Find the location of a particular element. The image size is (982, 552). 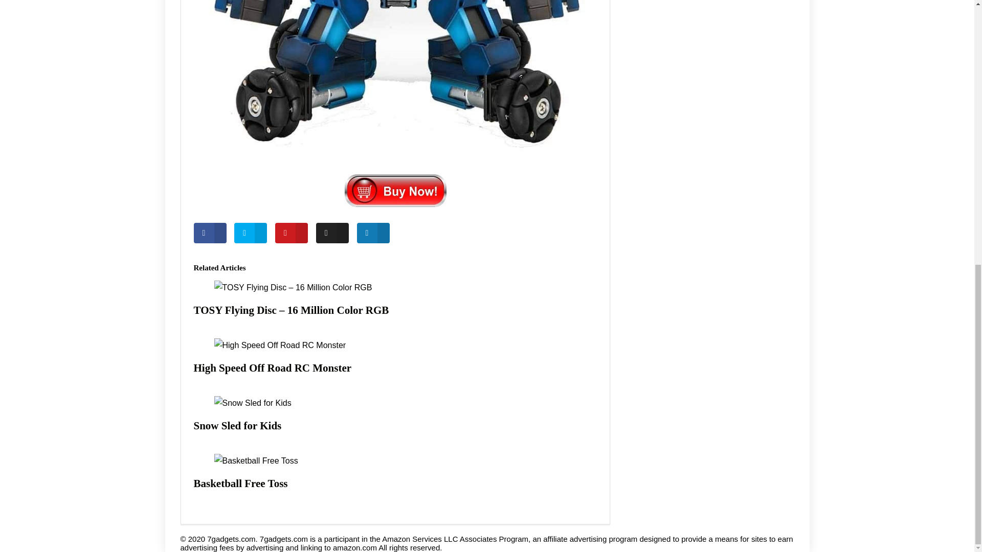

Basketball Free Toss is located at coordinates (240, 484).